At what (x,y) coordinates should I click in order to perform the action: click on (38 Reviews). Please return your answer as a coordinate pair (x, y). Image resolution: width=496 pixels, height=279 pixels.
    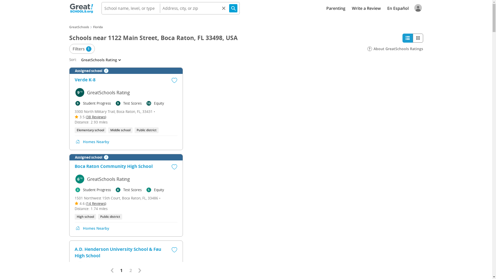
    Looking at the image, I should click on (96, 117).